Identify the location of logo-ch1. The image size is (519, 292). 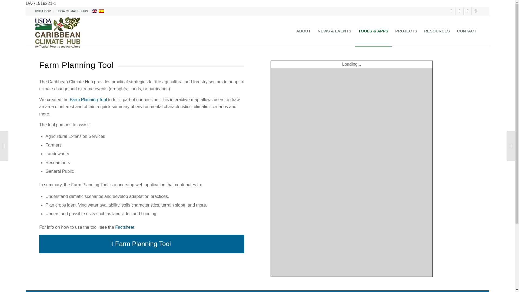
(58, 32).